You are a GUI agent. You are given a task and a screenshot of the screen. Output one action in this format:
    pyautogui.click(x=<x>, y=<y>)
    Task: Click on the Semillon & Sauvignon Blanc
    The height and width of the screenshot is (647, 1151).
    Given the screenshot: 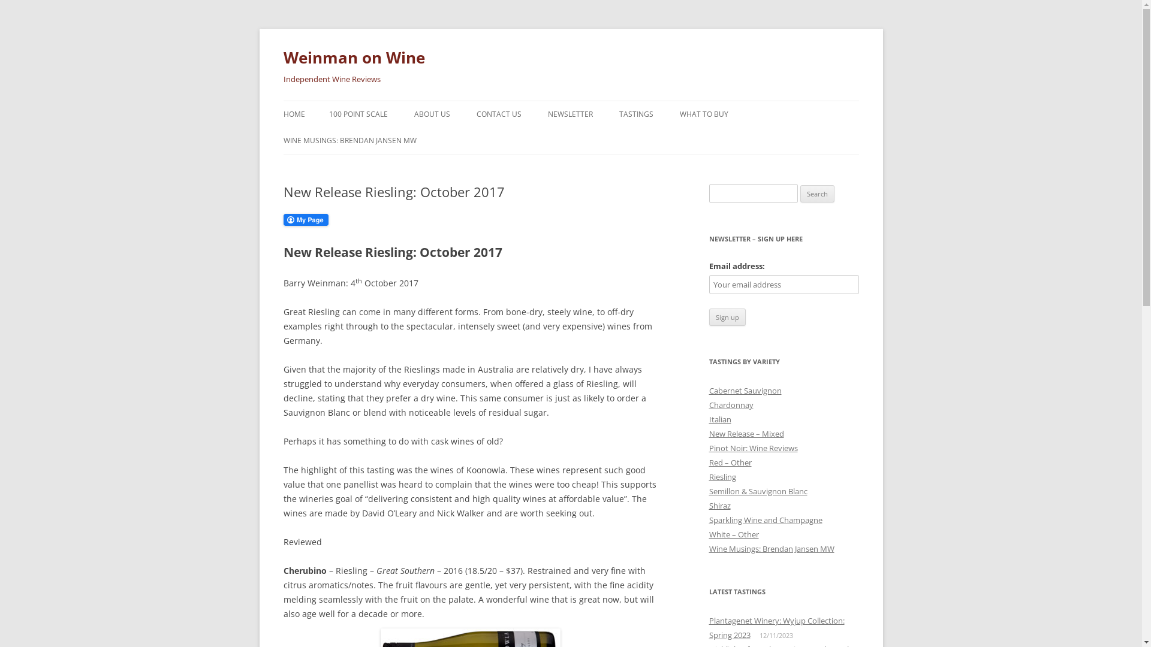 What is the action you would take?
    pyautogui.click(x=758, y=491)
    